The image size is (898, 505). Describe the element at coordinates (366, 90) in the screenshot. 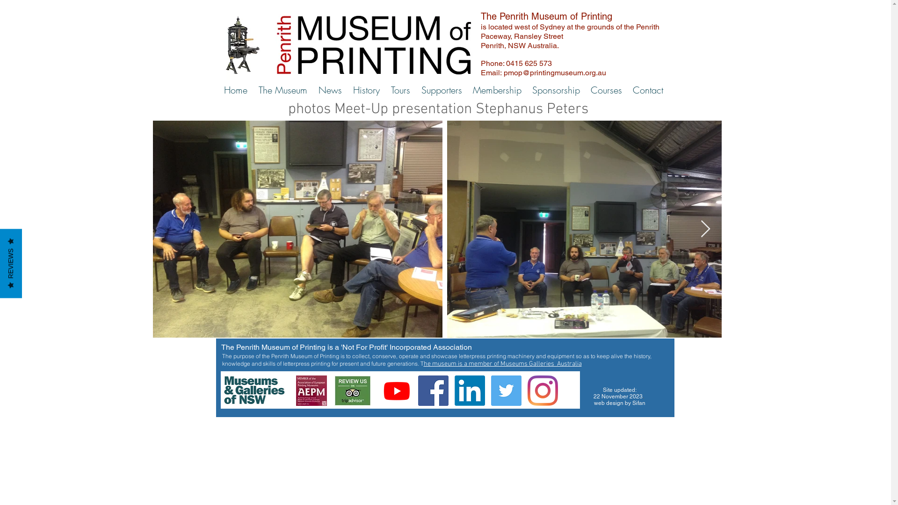

I see `History` at that location.